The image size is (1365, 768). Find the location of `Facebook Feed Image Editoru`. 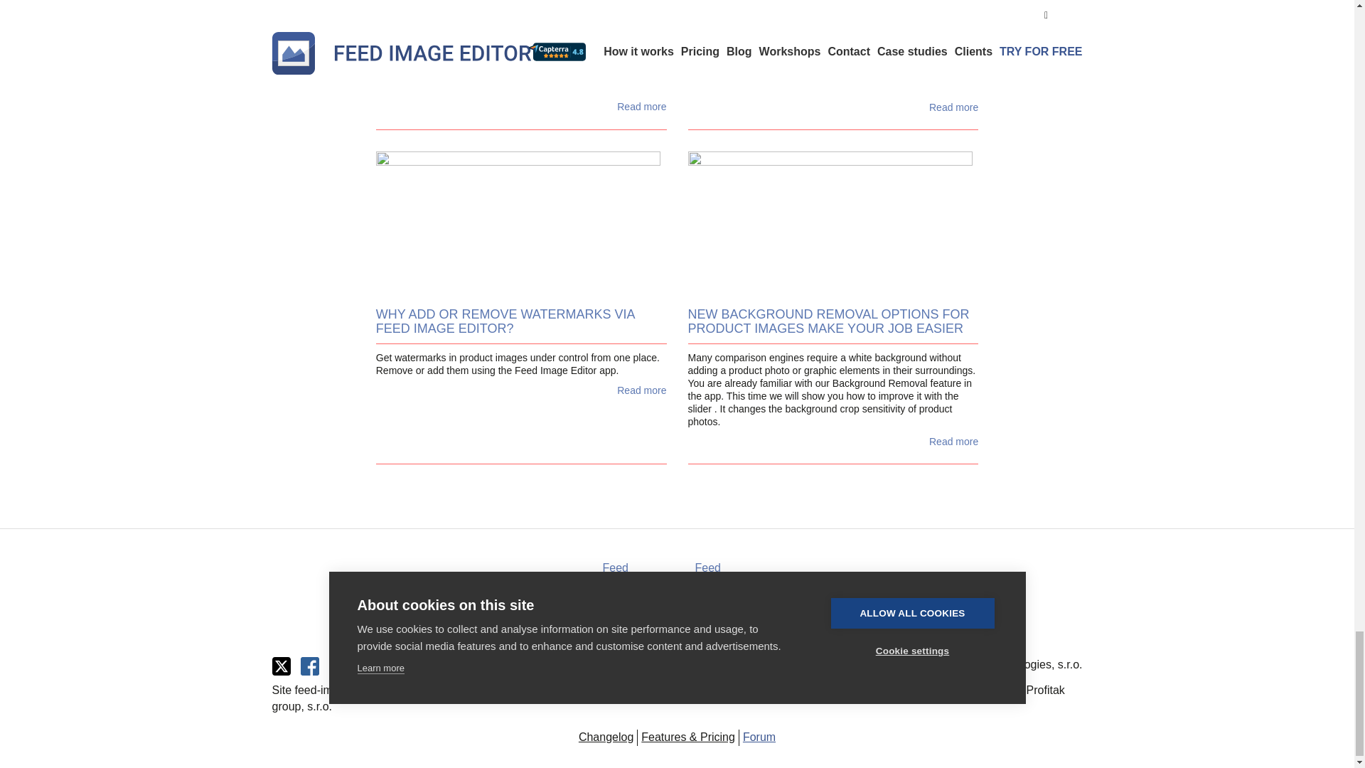

Facebook Feed Image Editoru is located at coordinates (313, 666).